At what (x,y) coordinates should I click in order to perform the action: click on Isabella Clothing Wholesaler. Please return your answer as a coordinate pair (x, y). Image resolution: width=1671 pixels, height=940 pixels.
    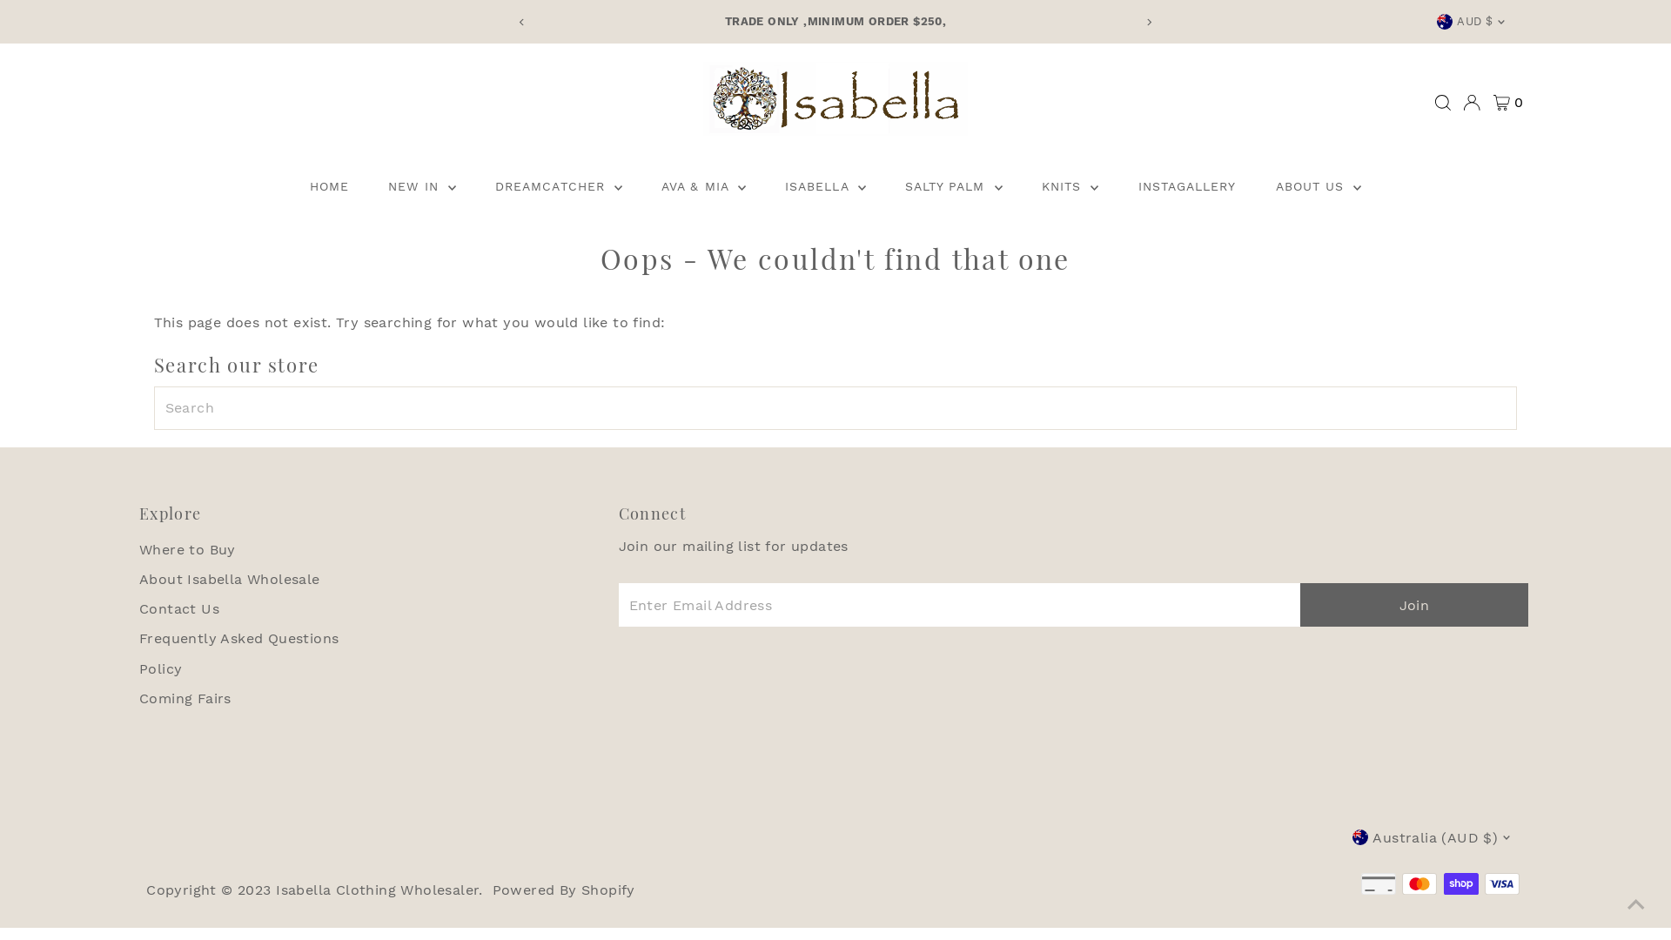
    Looking at the image, I should click on (378, 890).